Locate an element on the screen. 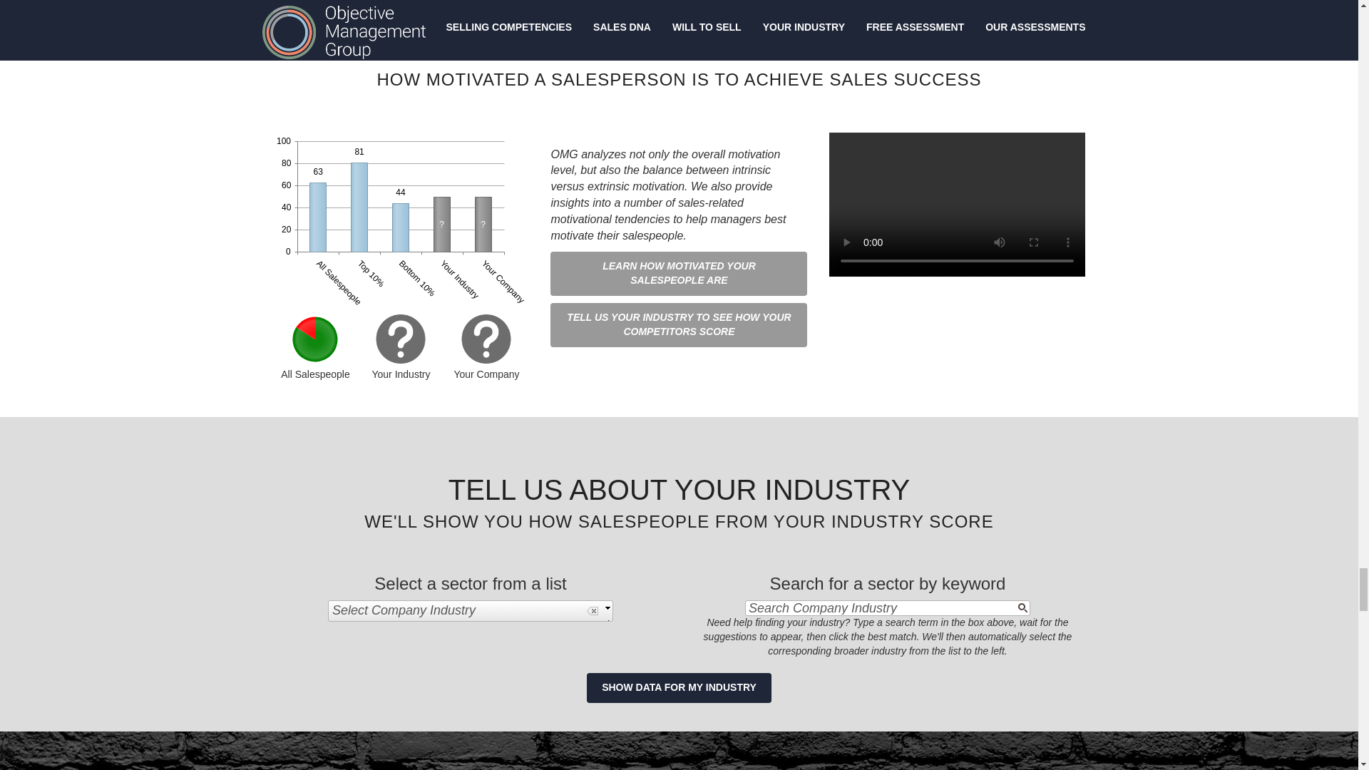  Search Company Industry is located at coordinates (874, 607).